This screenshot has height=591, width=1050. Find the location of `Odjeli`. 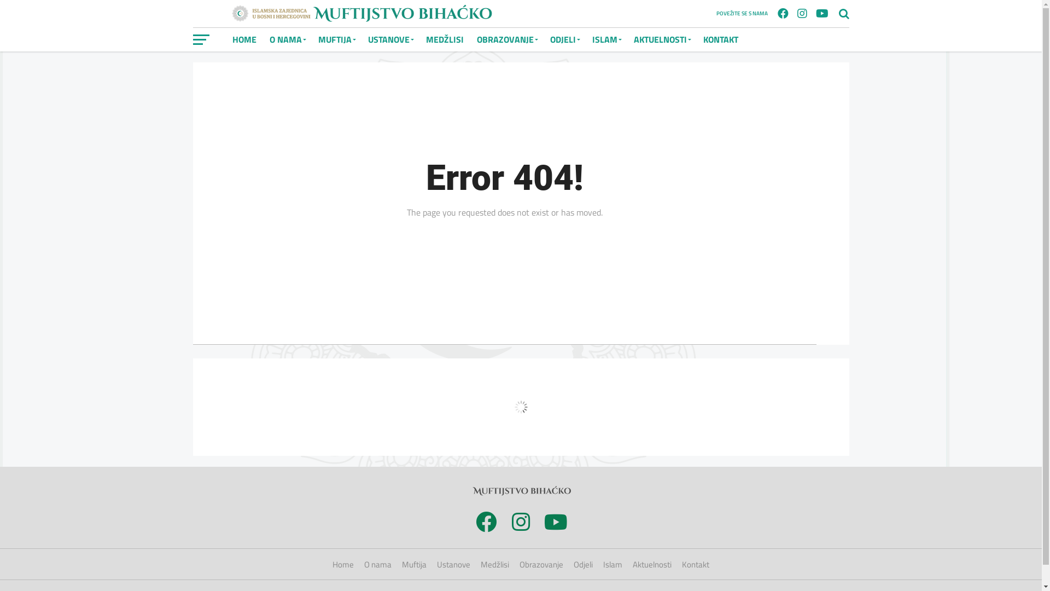

Odjeli is located at coordinates (583, 565).